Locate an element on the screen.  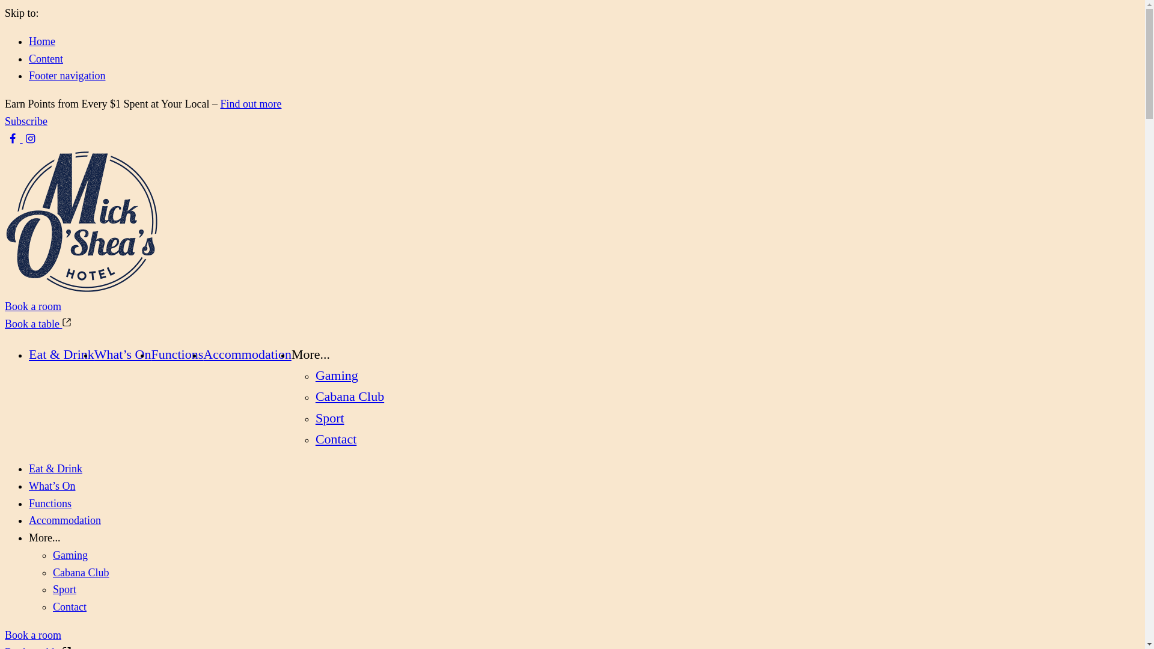
Cabana Club is located at coordinates (81, 573).